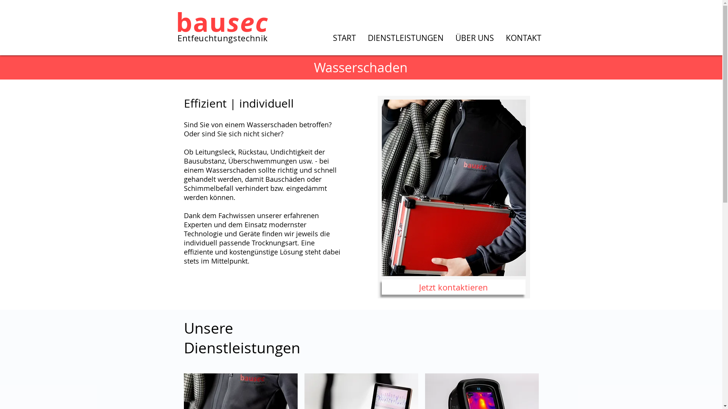 This screenshot has width=728, height=409. What do you see at coordinates (453, 287) in the screenshot?
I see `Jetzt kontaktieren` at bounding box center [453, 287].